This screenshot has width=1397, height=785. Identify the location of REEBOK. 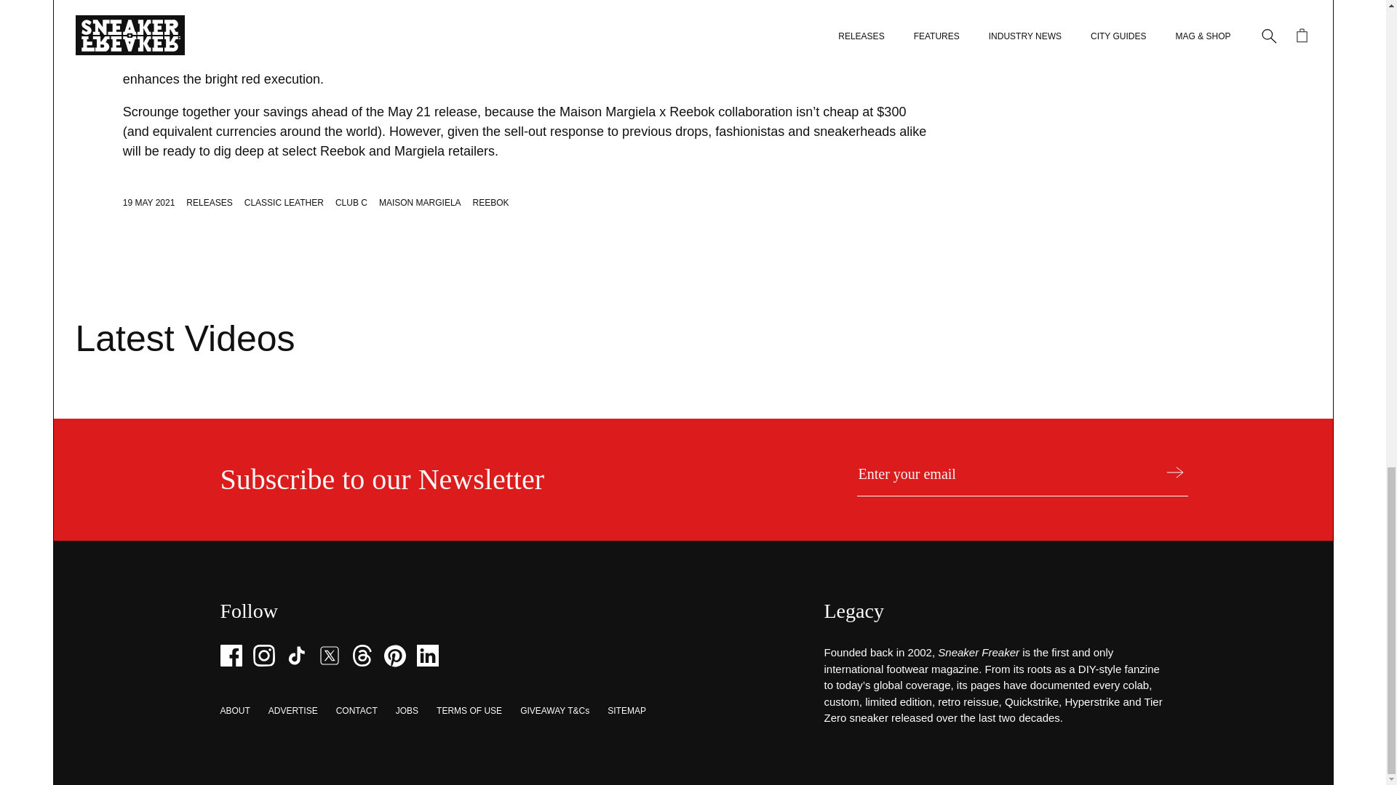
(491, 203).